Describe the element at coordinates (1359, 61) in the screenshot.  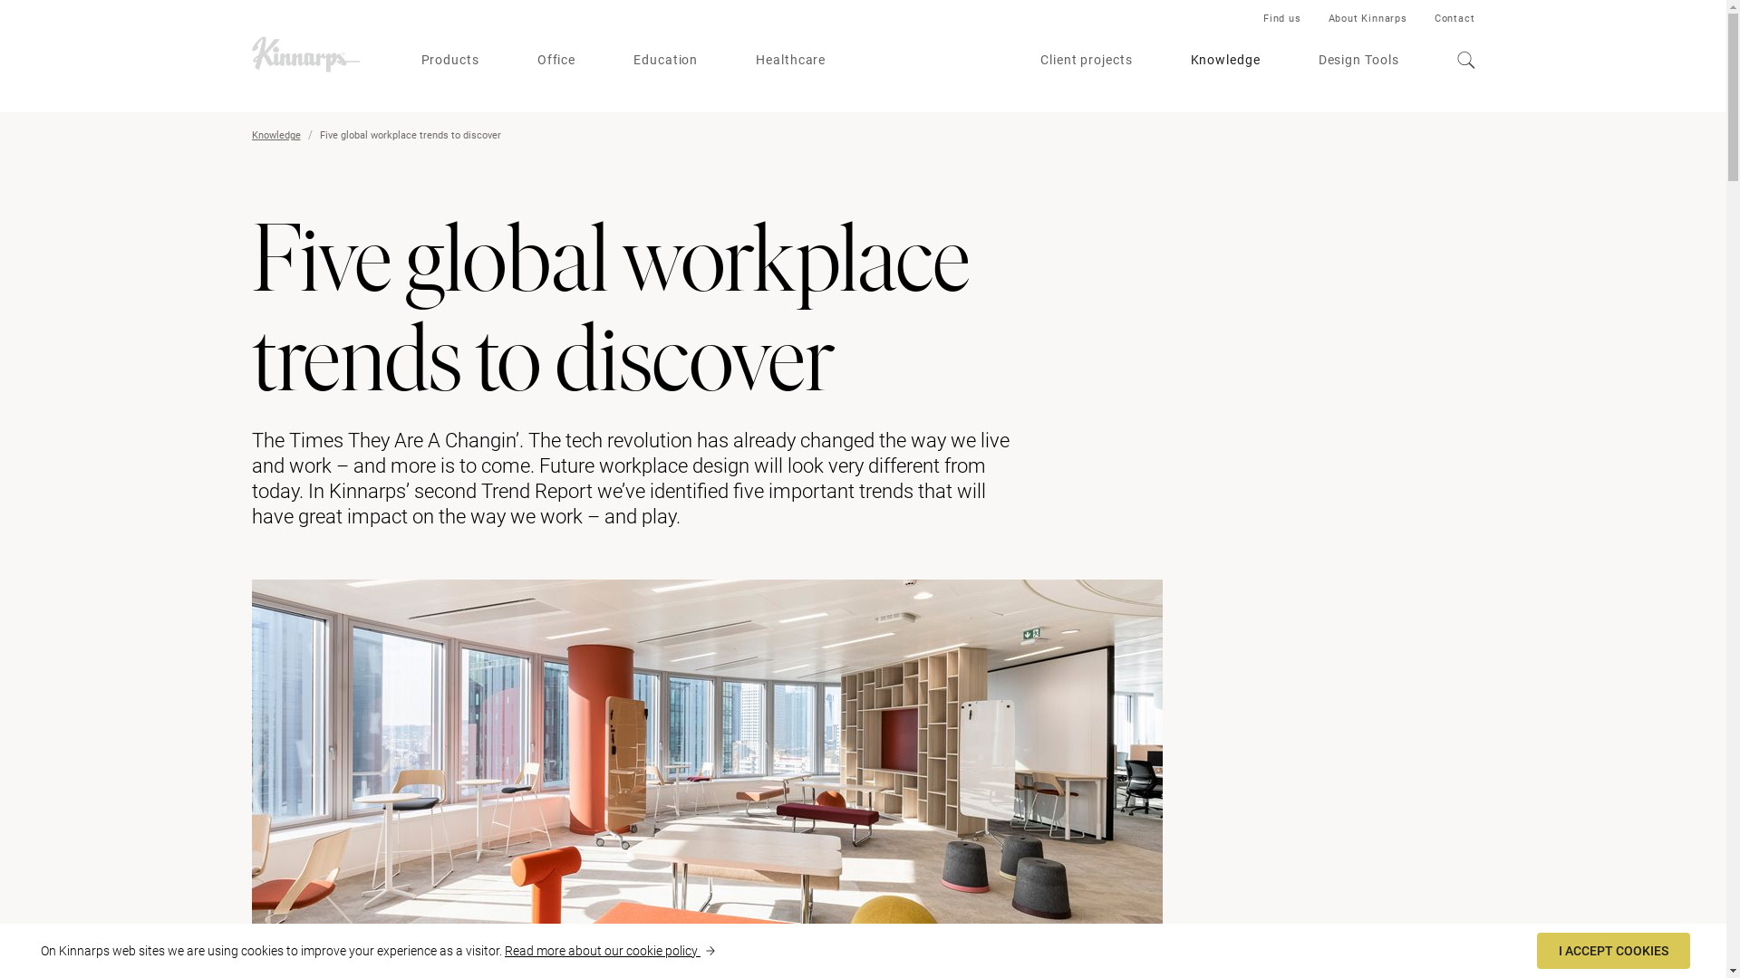
I see `Design Tools` at that location.